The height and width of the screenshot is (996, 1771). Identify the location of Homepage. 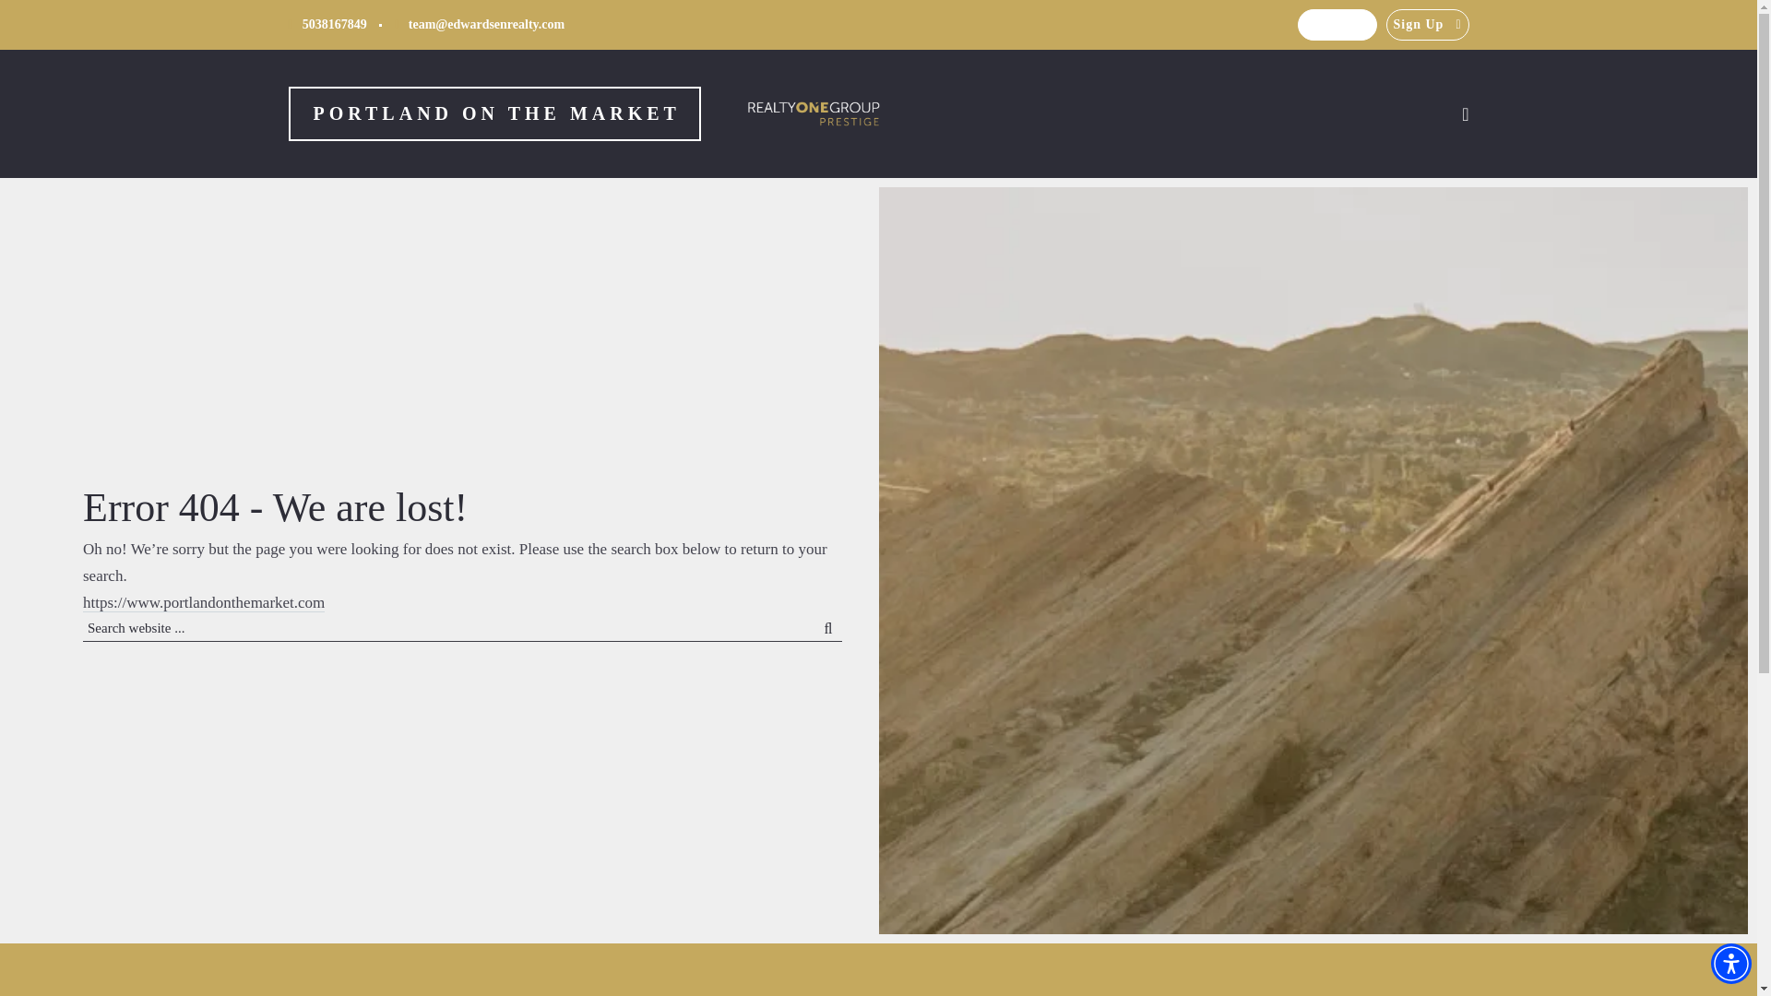
(493, 114).